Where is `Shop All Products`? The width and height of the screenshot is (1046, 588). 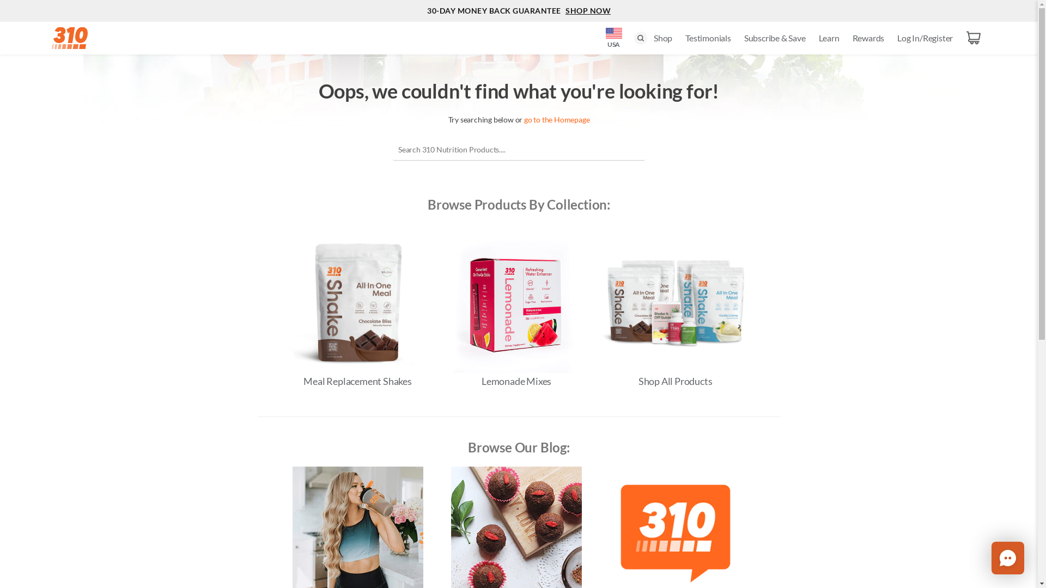
Shop All Products is located at coordinates (676, 381).